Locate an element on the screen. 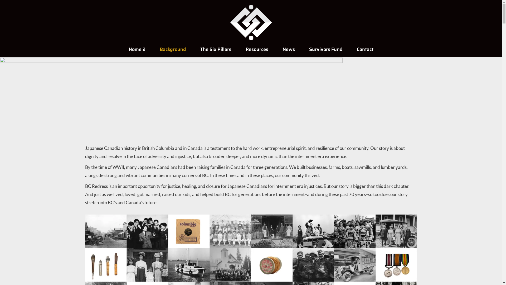 This screenshot has width=506, height=285. Home 2 is located at coordinates (137, 49).